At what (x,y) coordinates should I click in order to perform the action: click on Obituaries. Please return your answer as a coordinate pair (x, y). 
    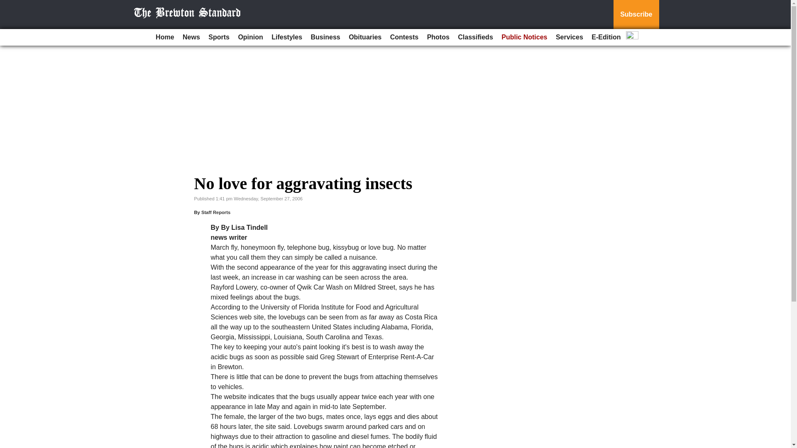
    Looking at the image, I should click on (365, 37).